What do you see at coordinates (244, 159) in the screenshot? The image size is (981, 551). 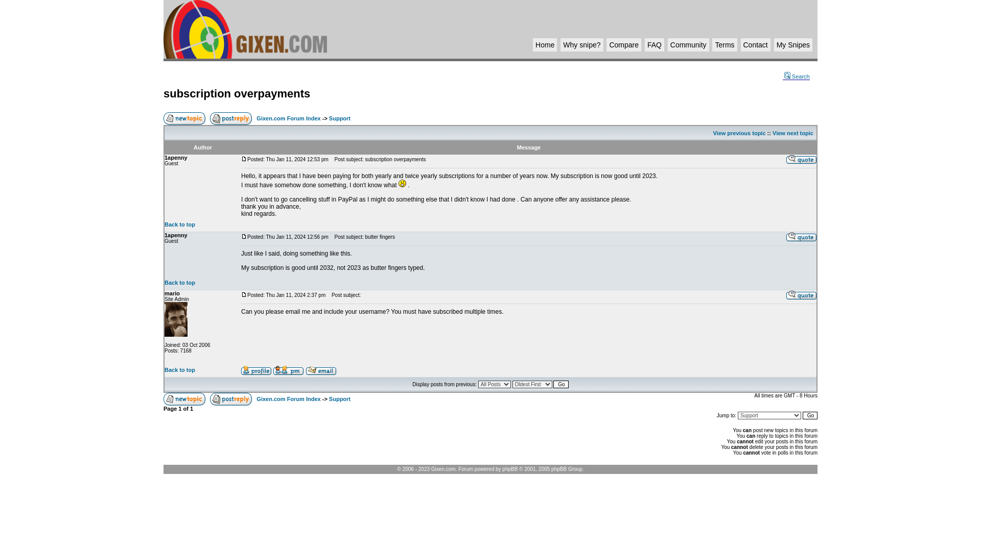 I see `Post` at bounding box center [244, 159].